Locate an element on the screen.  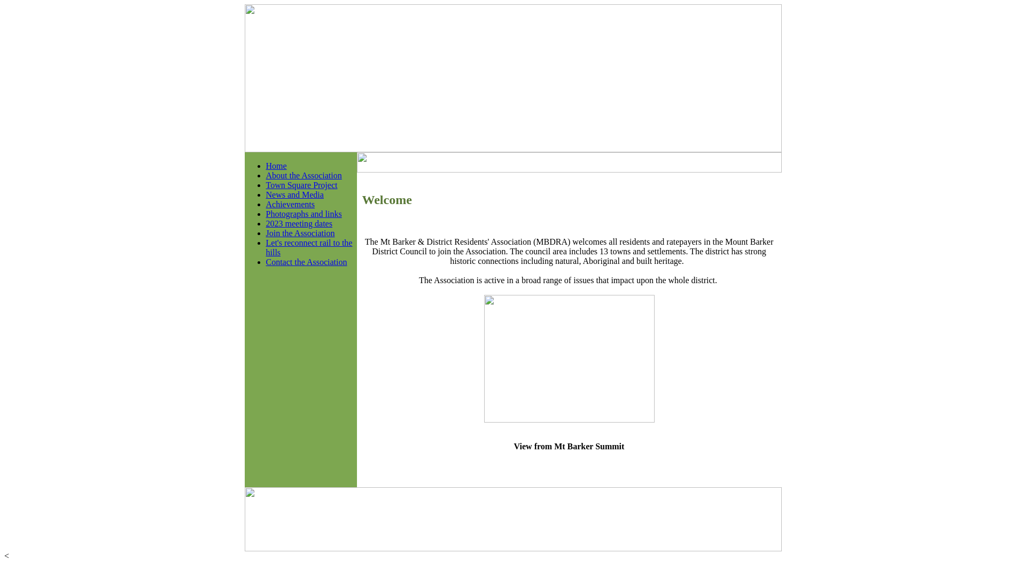
Contact the Association is located at coordinates (307, 262).